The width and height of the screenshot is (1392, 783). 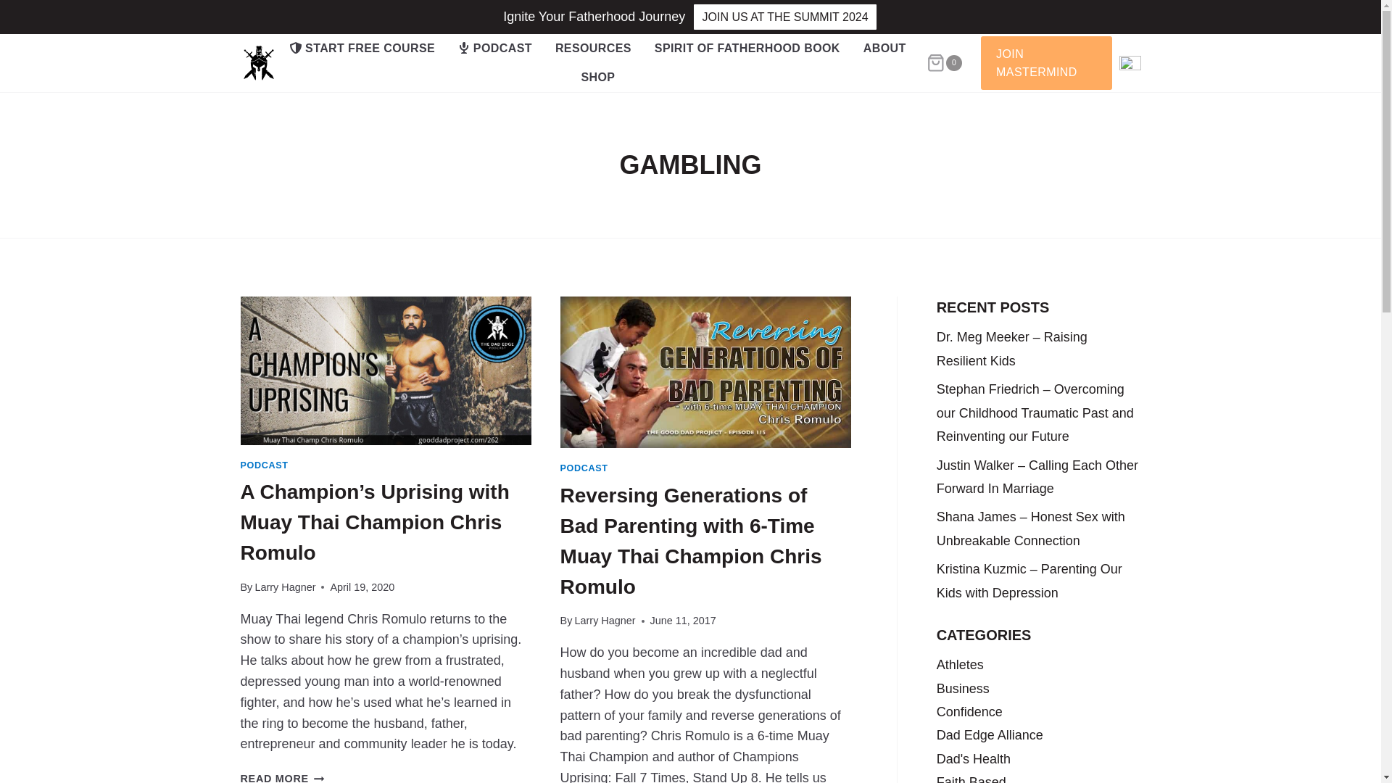 What do you see at coordinates (969, 712) in the screenshot?
I see `Confidence` at bounding box center [969, 712].